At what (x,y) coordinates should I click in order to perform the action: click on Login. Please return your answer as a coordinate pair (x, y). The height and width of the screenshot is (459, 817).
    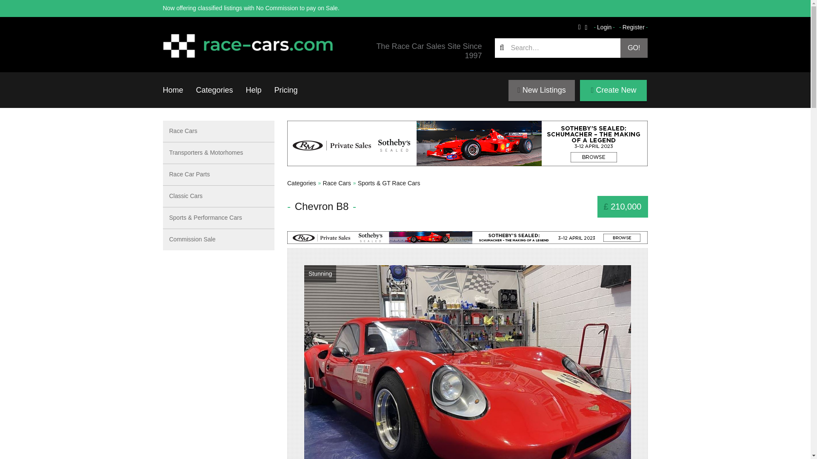
    Looking at the image, I should click on (604, 27).